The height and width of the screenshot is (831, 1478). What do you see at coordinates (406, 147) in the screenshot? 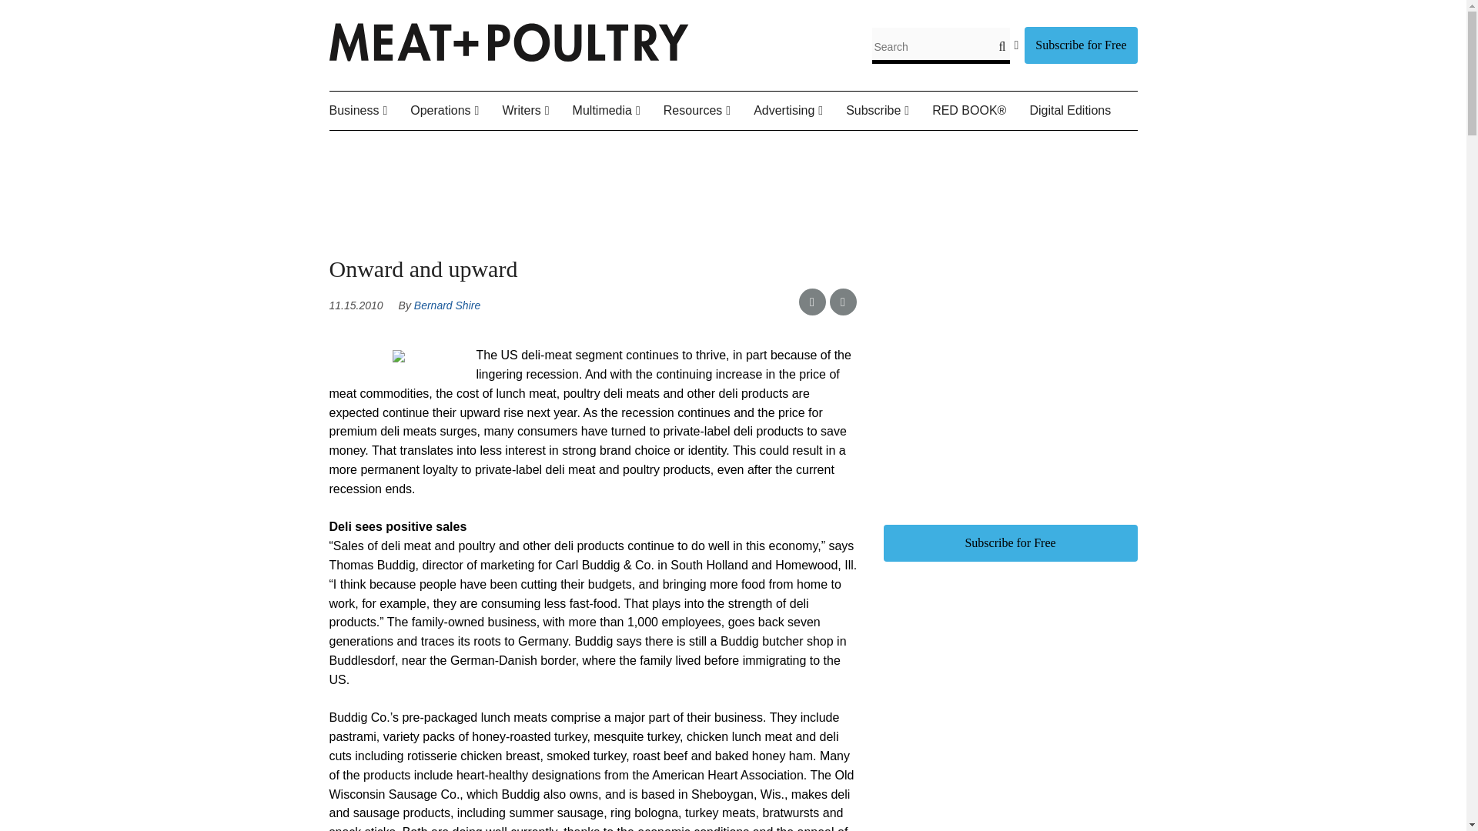
I see `Agencies` at bounding box center [406, 147].